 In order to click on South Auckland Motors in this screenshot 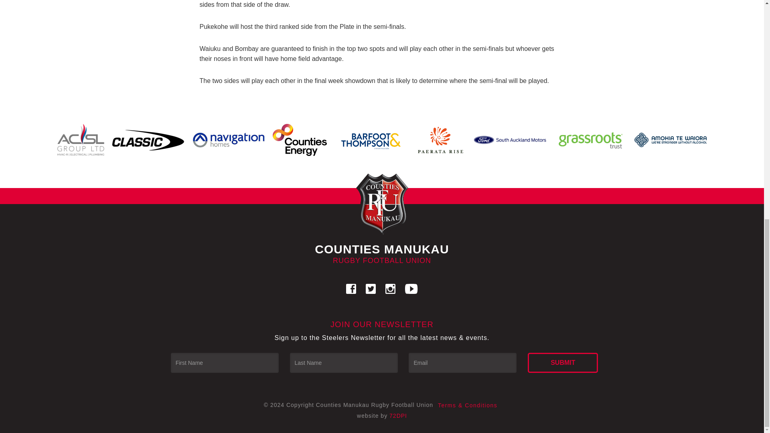, I will do `click(510, 140)`.